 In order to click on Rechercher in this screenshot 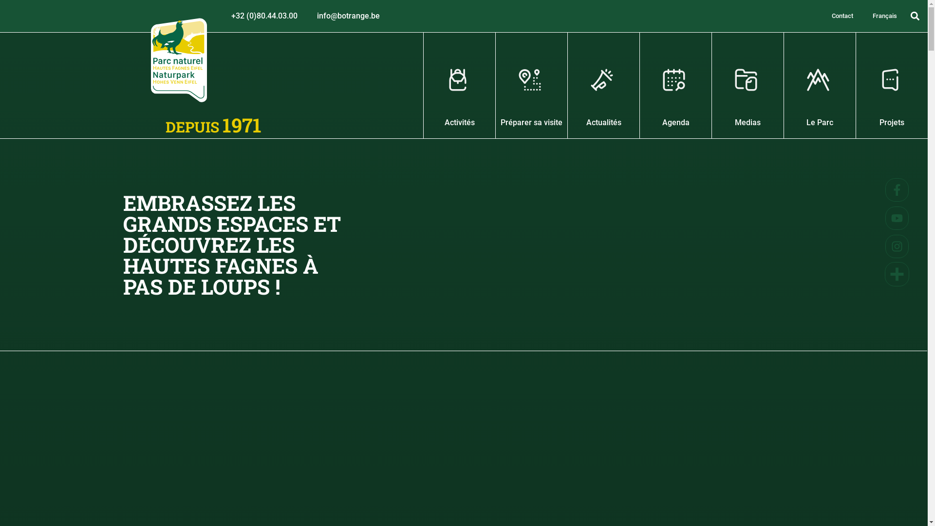, I will do `click(872, 190)`.